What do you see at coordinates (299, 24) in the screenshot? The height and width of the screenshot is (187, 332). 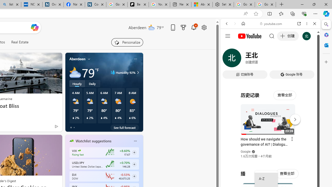 I see `Open link in new tab` at bounding box center [299, 24].